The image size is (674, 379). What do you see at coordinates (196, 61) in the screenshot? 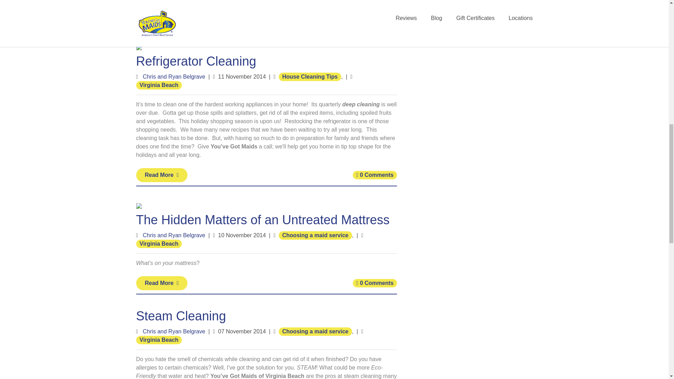
I see `Refrigerator Cleaning` at bounding box center [196, 61].